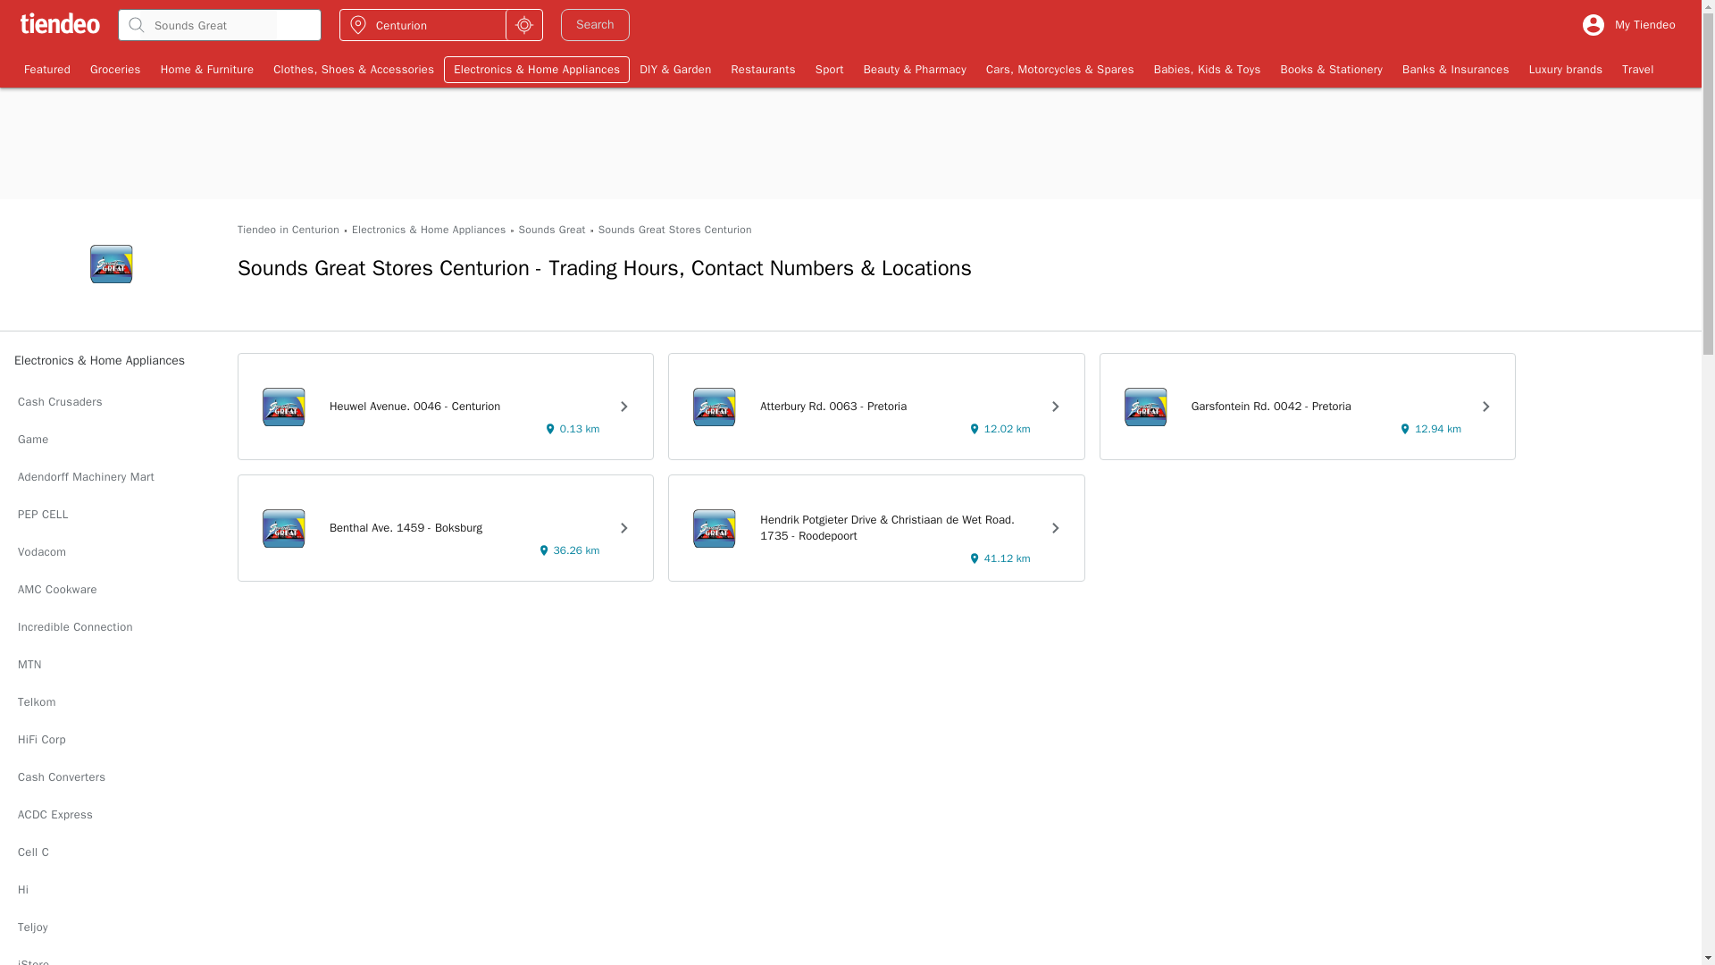 This screenshot has width=1715, height=965. What do you see at coordinates (1637, 69) in the screenshot?
I see `Travel` at bounding box center [1637, 69].